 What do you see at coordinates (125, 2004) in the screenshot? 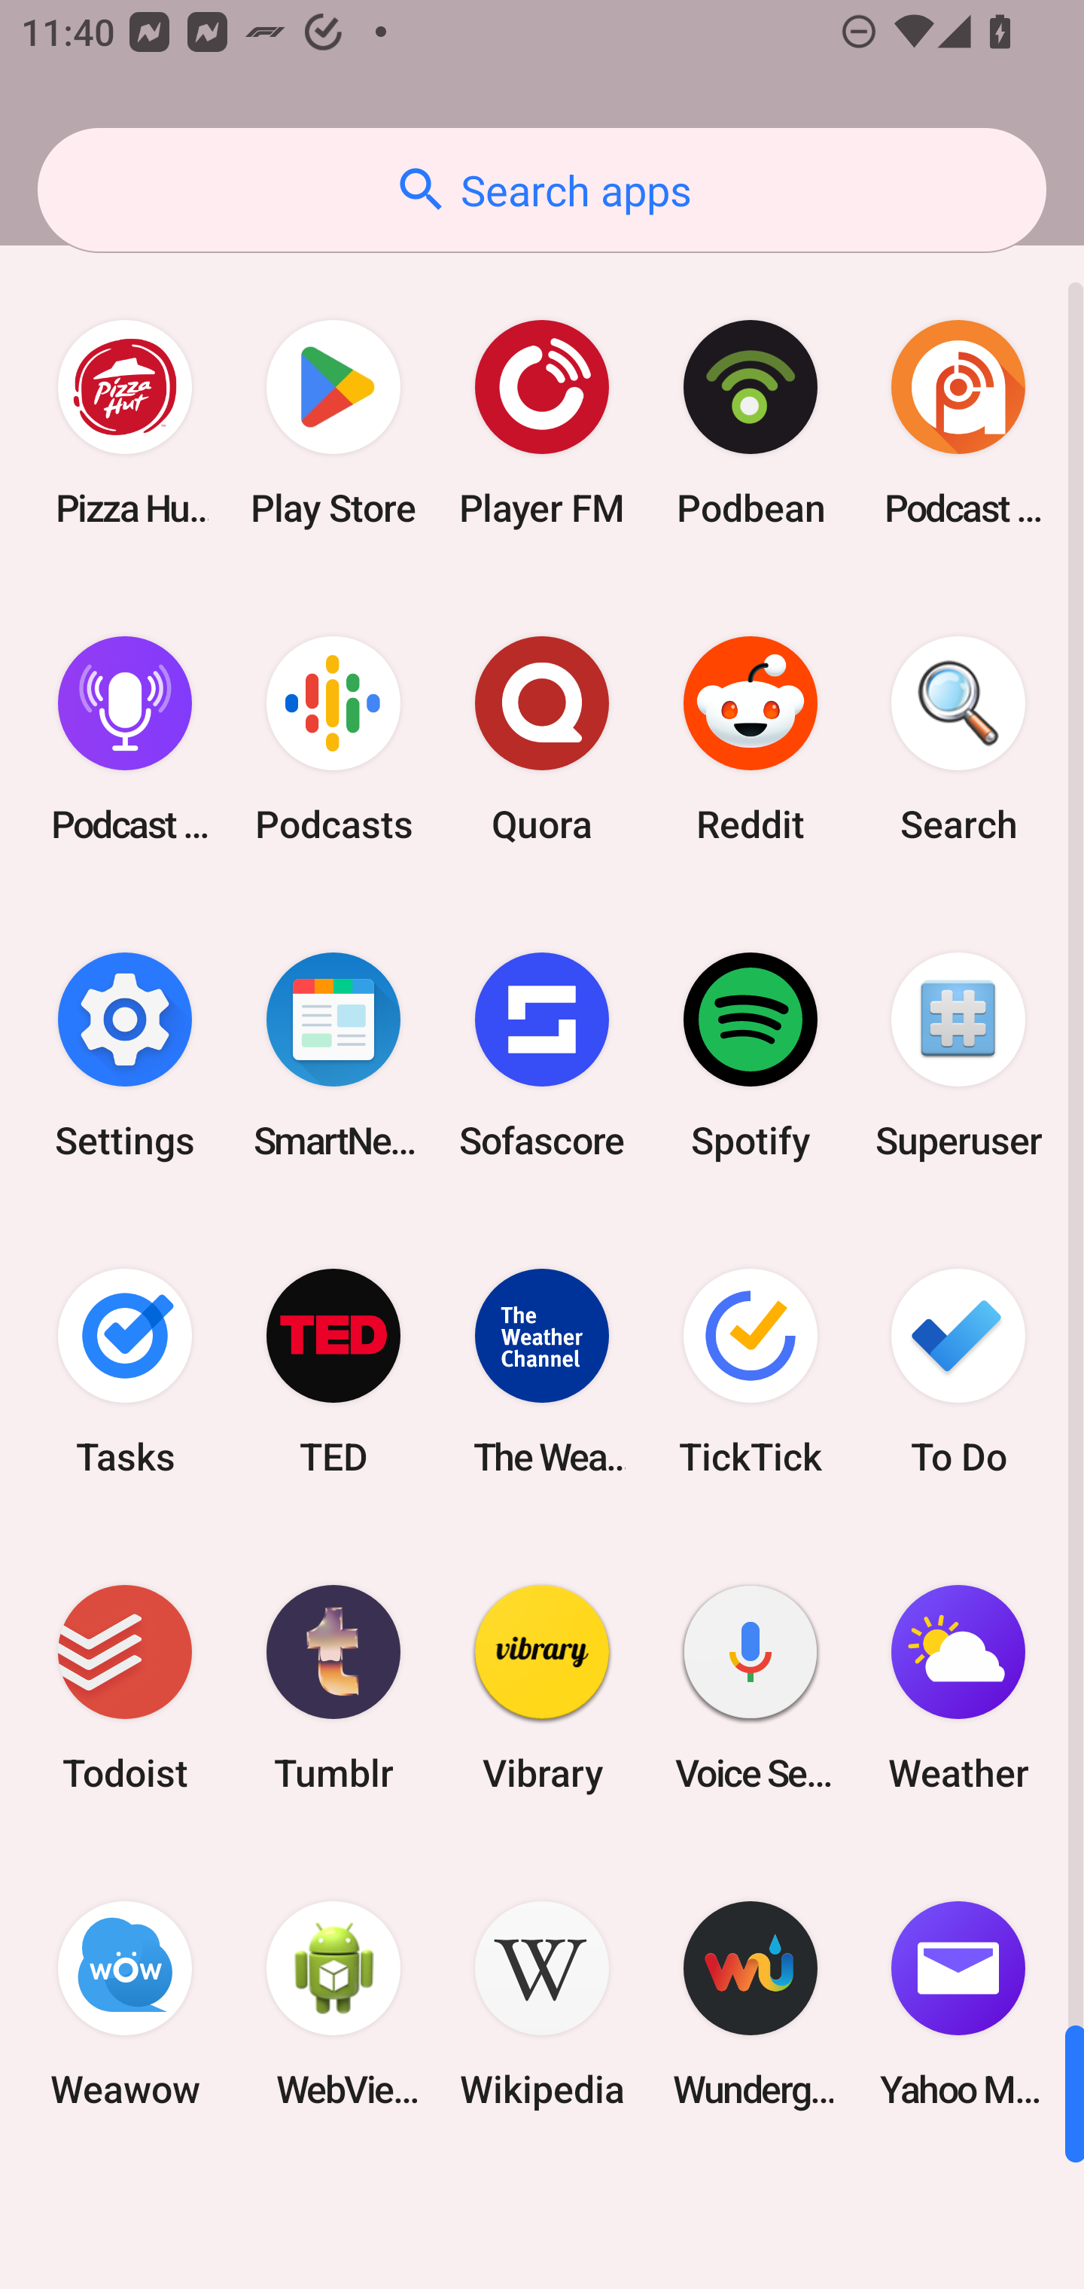
I see `Weawow` at bounding box center [125, 2004].